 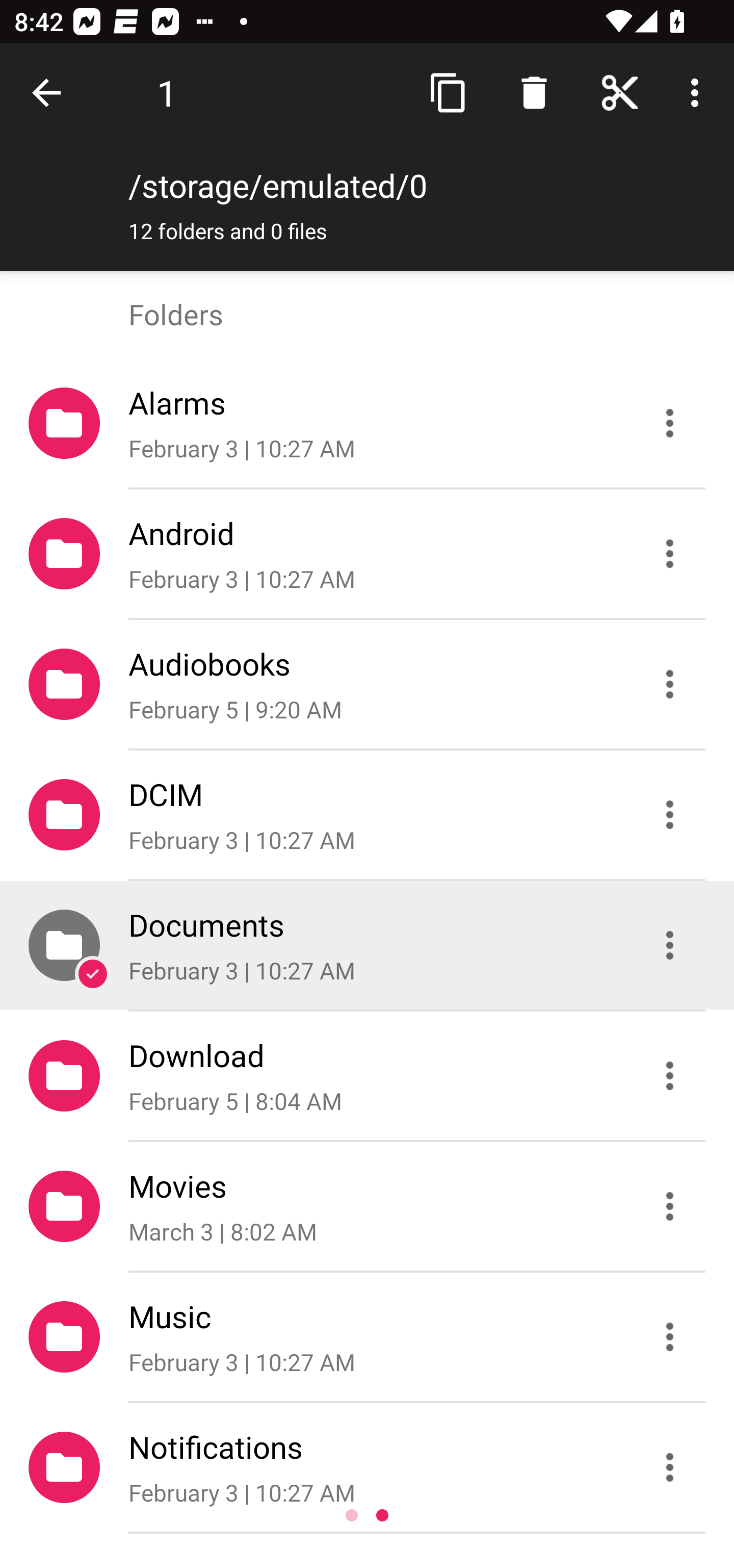 What do you see at coordinates (534, 93) in the screenshot?
I see `Search` at bounding box center [534, 93].